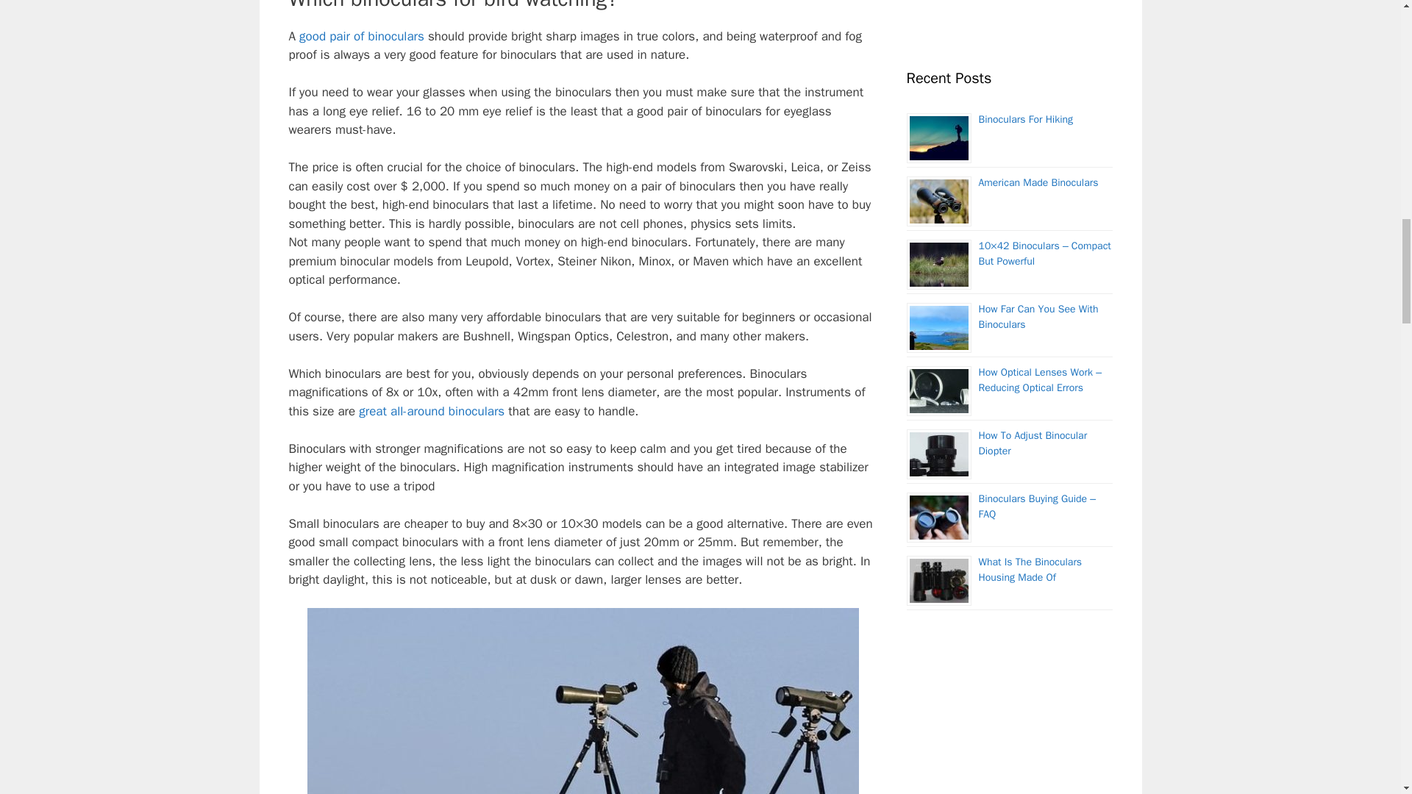 This screenshot has height=794, width=1412. What do you see at coordinates (1009, 20) in the screenshot?
I see `Advertisement` at bounding box center [1009, 20].